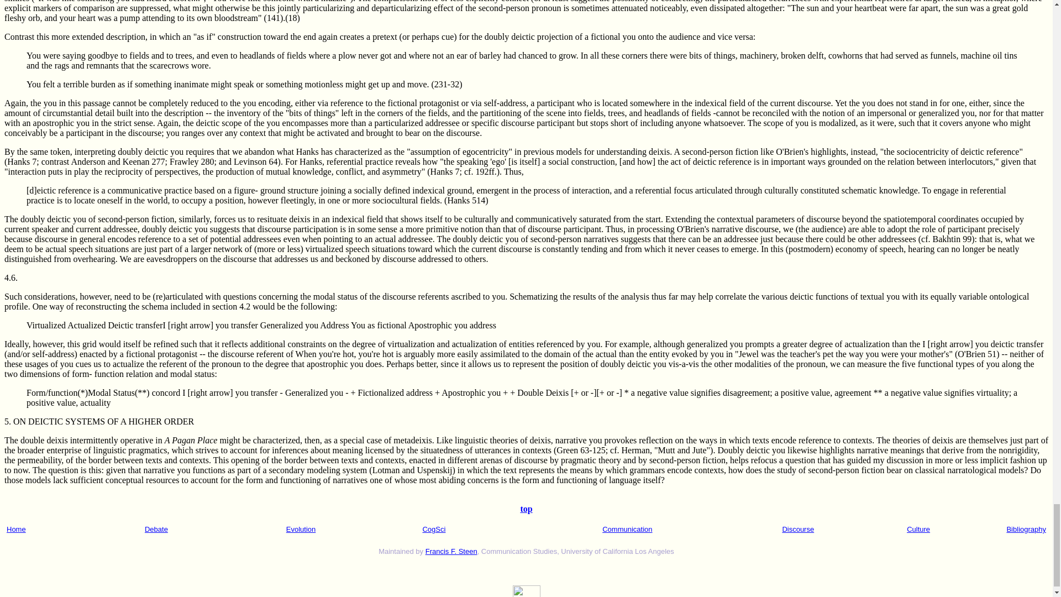 This screenshot has height=597, width=1061. I want to click on Francis F. Steen, so click(451, 552).